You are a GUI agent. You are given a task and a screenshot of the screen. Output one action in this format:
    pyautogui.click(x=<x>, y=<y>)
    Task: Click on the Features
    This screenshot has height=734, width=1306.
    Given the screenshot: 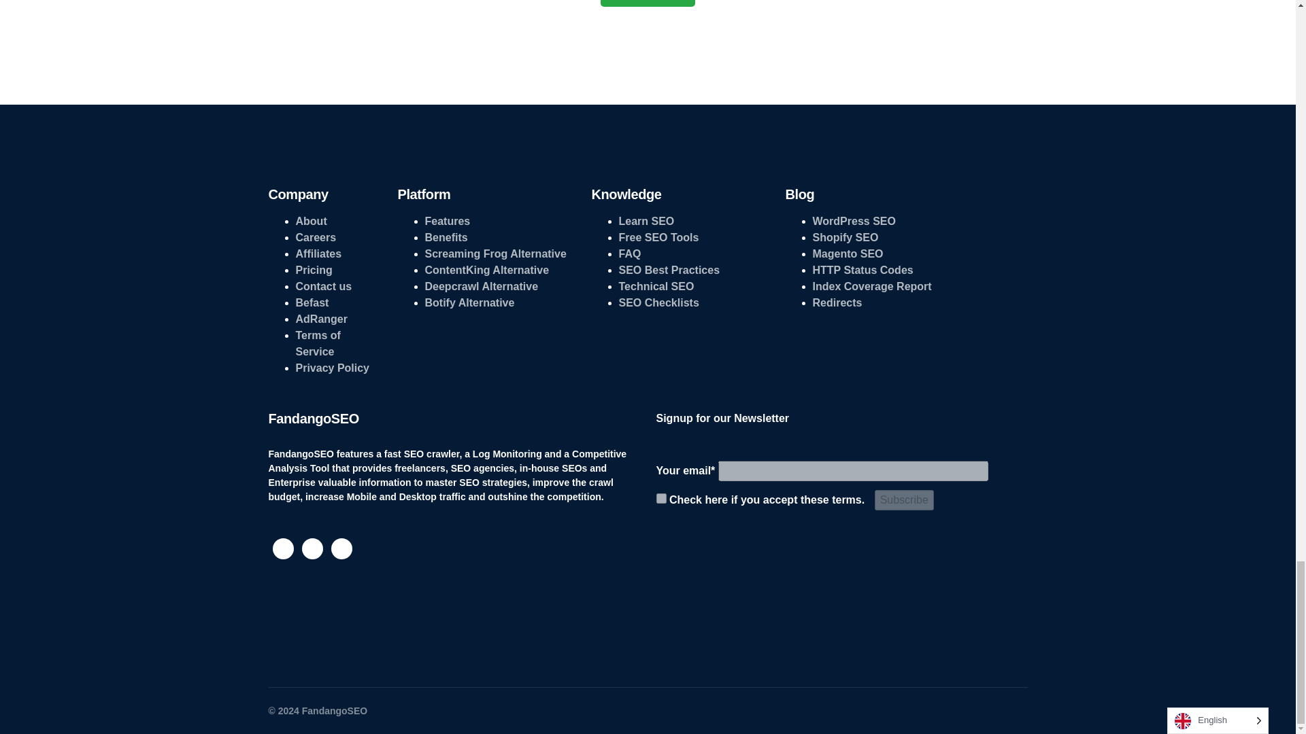 What is the action you would take?
    pyautogui.click(x=448, y=221)
    